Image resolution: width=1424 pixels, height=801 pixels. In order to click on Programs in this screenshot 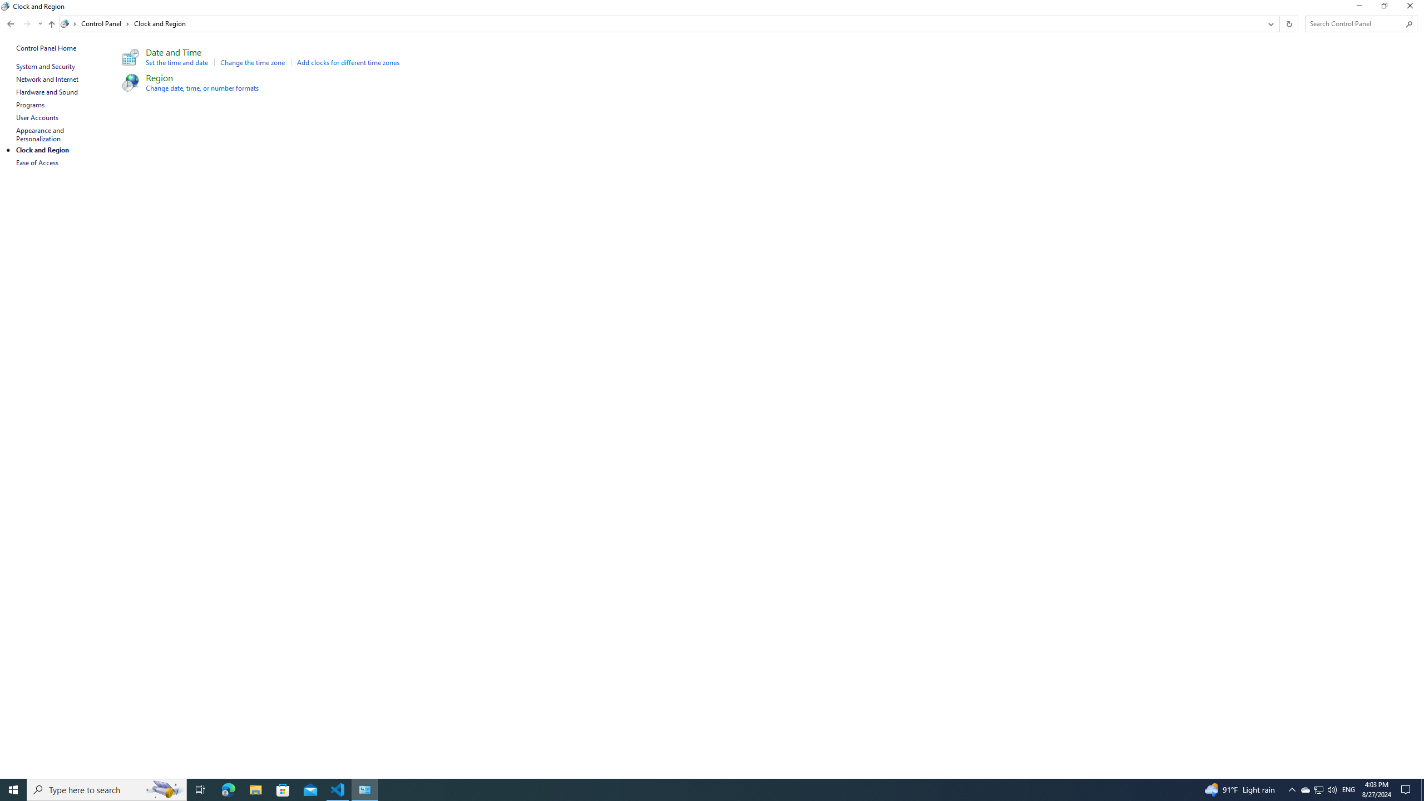, I will do `click(30, 105)`.